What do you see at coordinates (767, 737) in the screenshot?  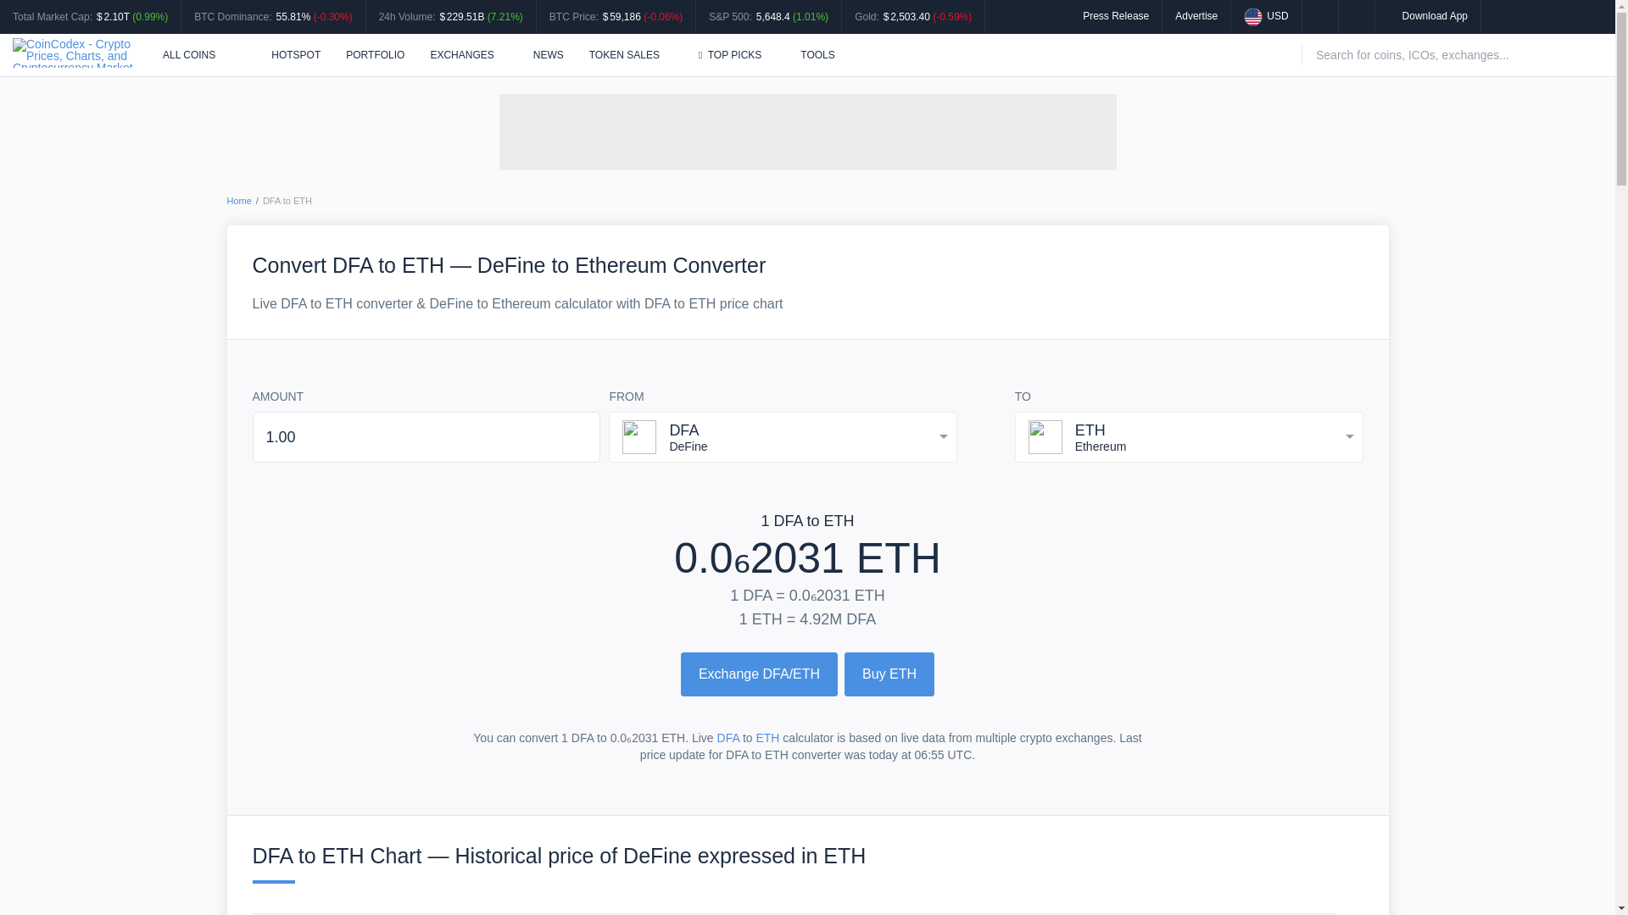 I see `ETH` at bounding box center [767, 737].